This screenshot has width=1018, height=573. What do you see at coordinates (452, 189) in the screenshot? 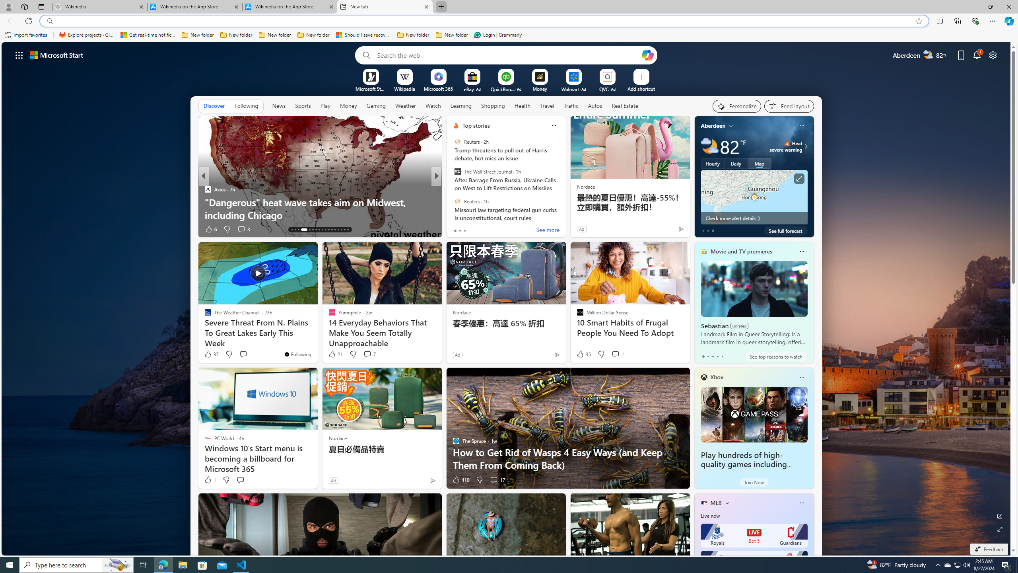
I see `MSNBC` at bounding box center [452, 189].